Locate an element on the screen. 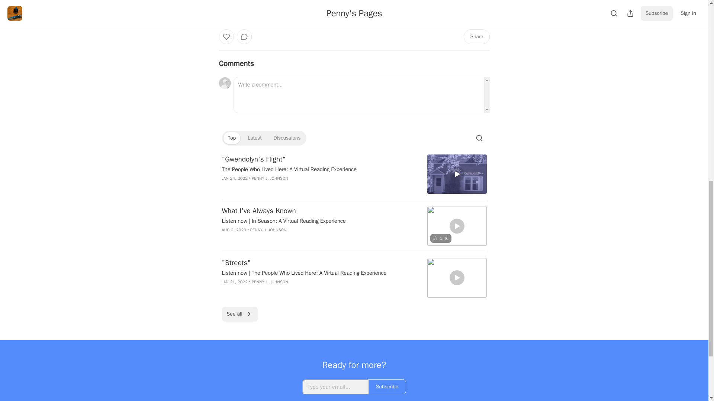 This screenshot has height=401, width=714. Subscribe is located at coordinates (406, 6).